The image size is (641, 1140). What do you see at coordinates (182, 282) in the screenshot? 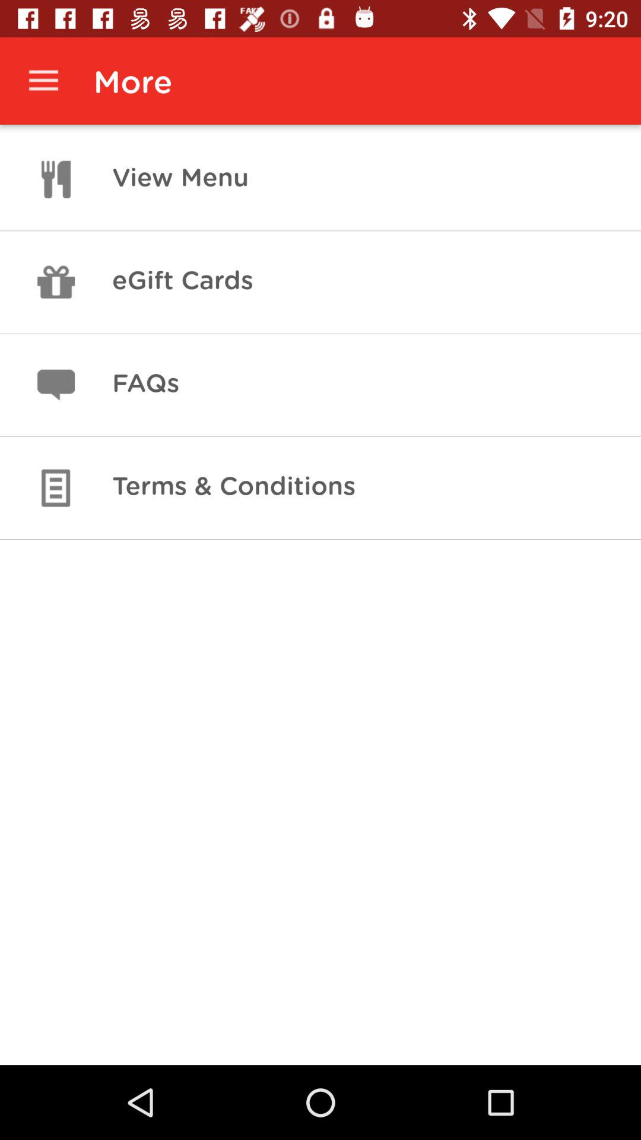
I see `press icon below the view menu icon` at bounding box center [182, 282].